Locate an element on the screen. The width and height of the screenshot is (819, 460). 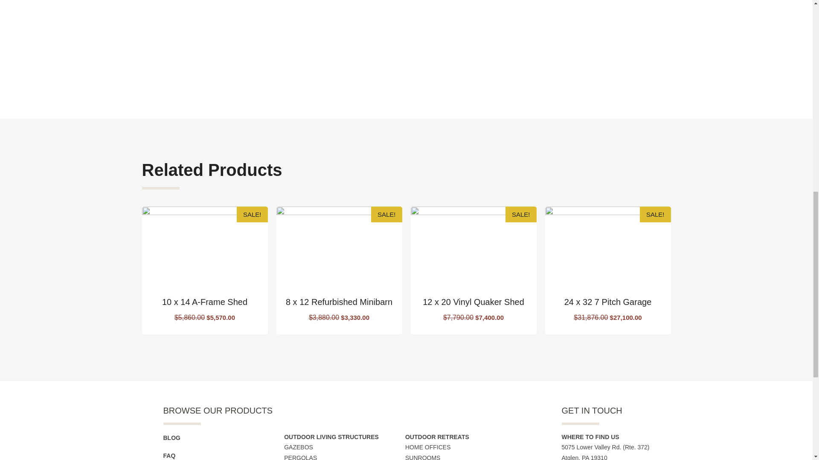
modular garden int is located at coordinates (232, 38).